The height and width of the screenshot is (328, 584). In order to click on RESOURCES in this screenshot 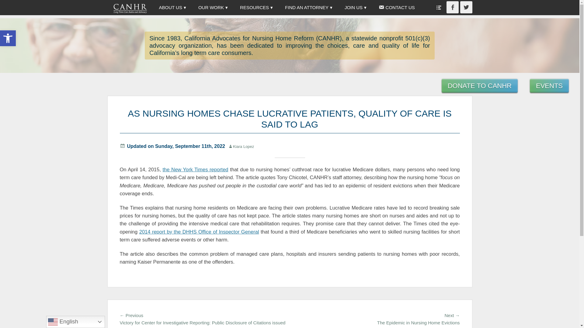, I will do `click(8, 38)`.